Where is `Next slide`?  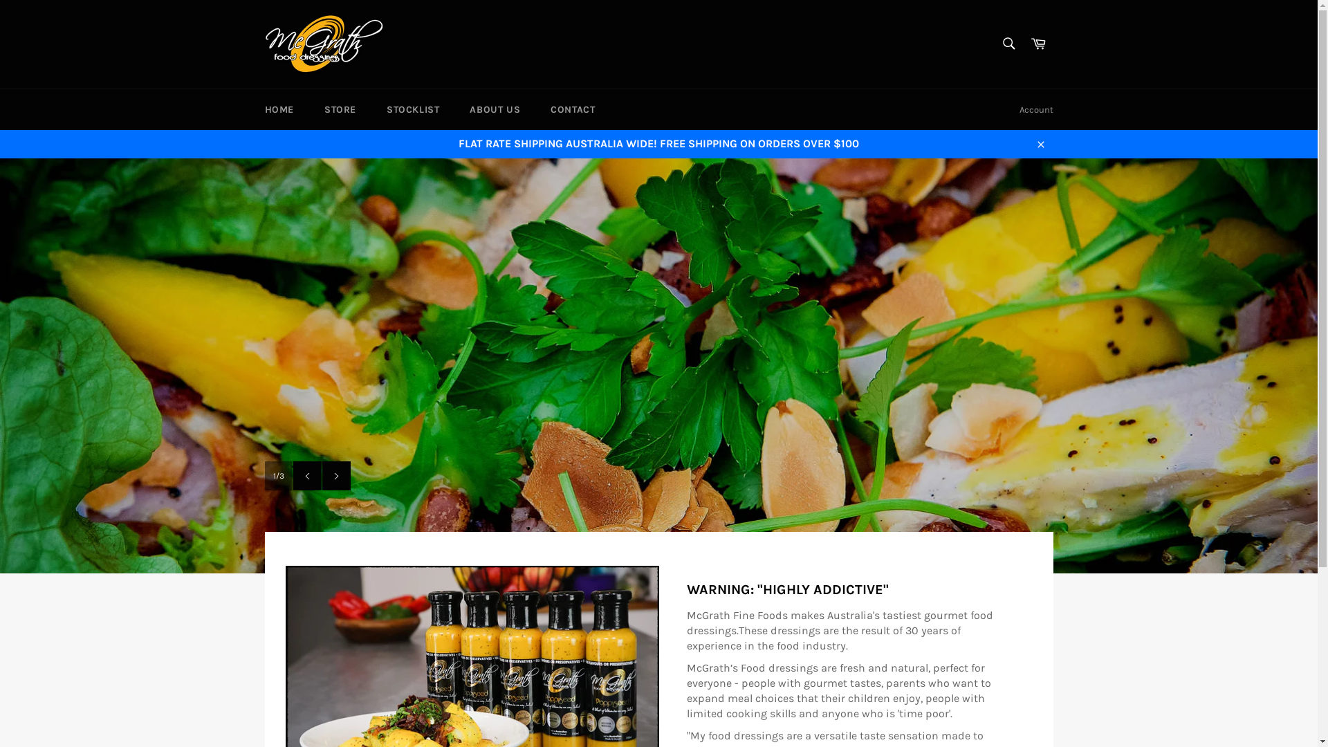
Next slide is located at coordinates (336, 476).